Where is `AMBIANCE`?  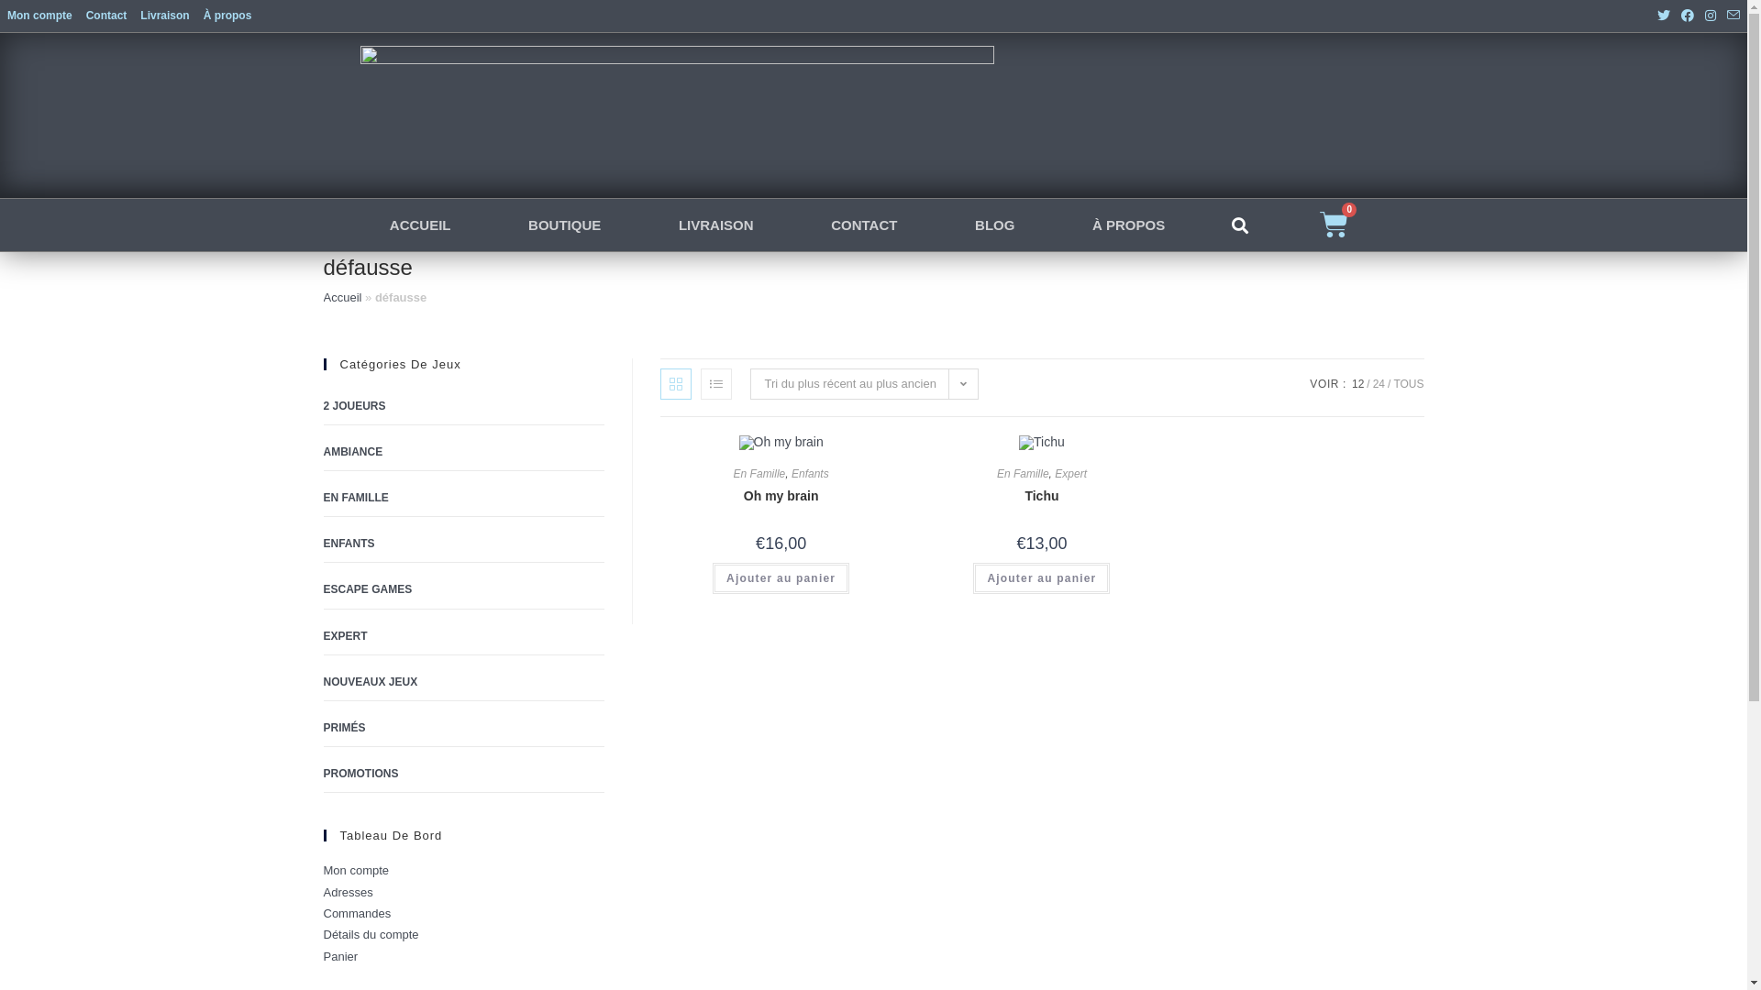
AMBIANCE is located at coordinates (463, 453).